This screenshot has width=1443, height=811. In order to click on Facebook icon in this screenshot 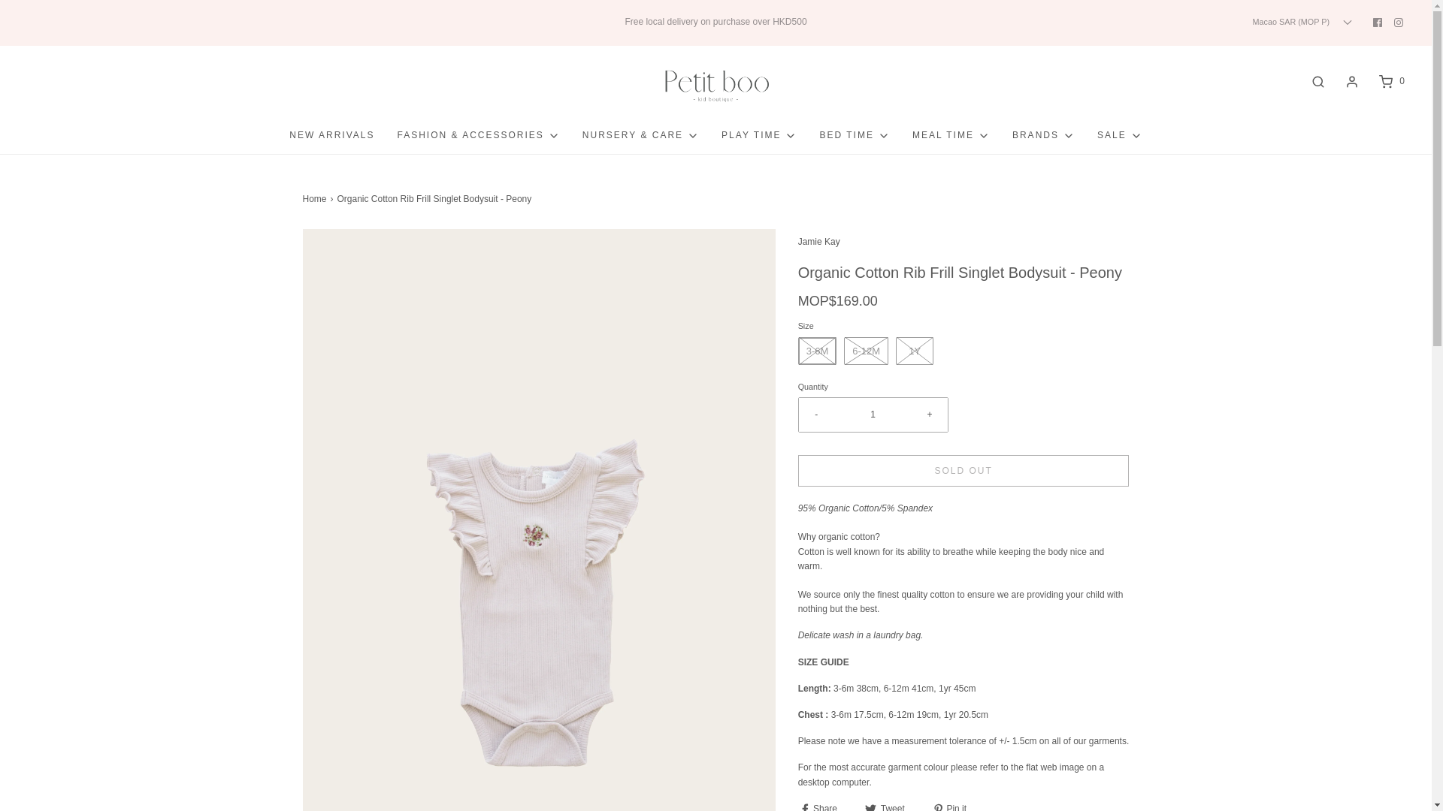, I will do `click(1378, 22)`.